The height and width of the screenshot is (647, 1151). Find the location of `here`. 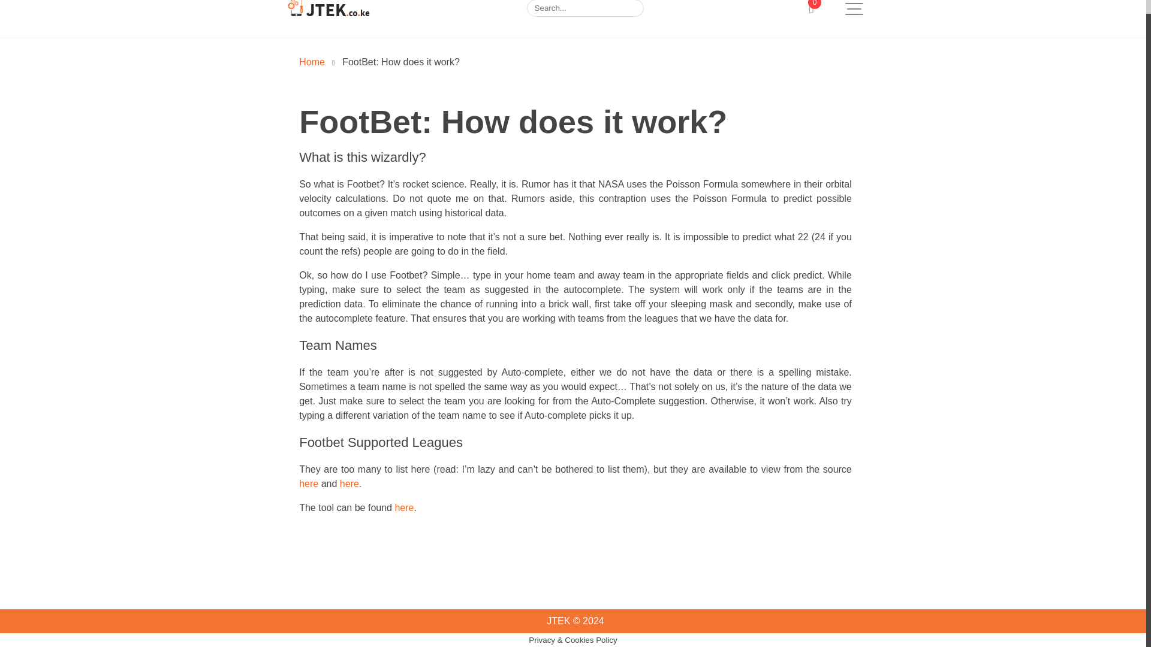

here is located at coordinates (404, 508).